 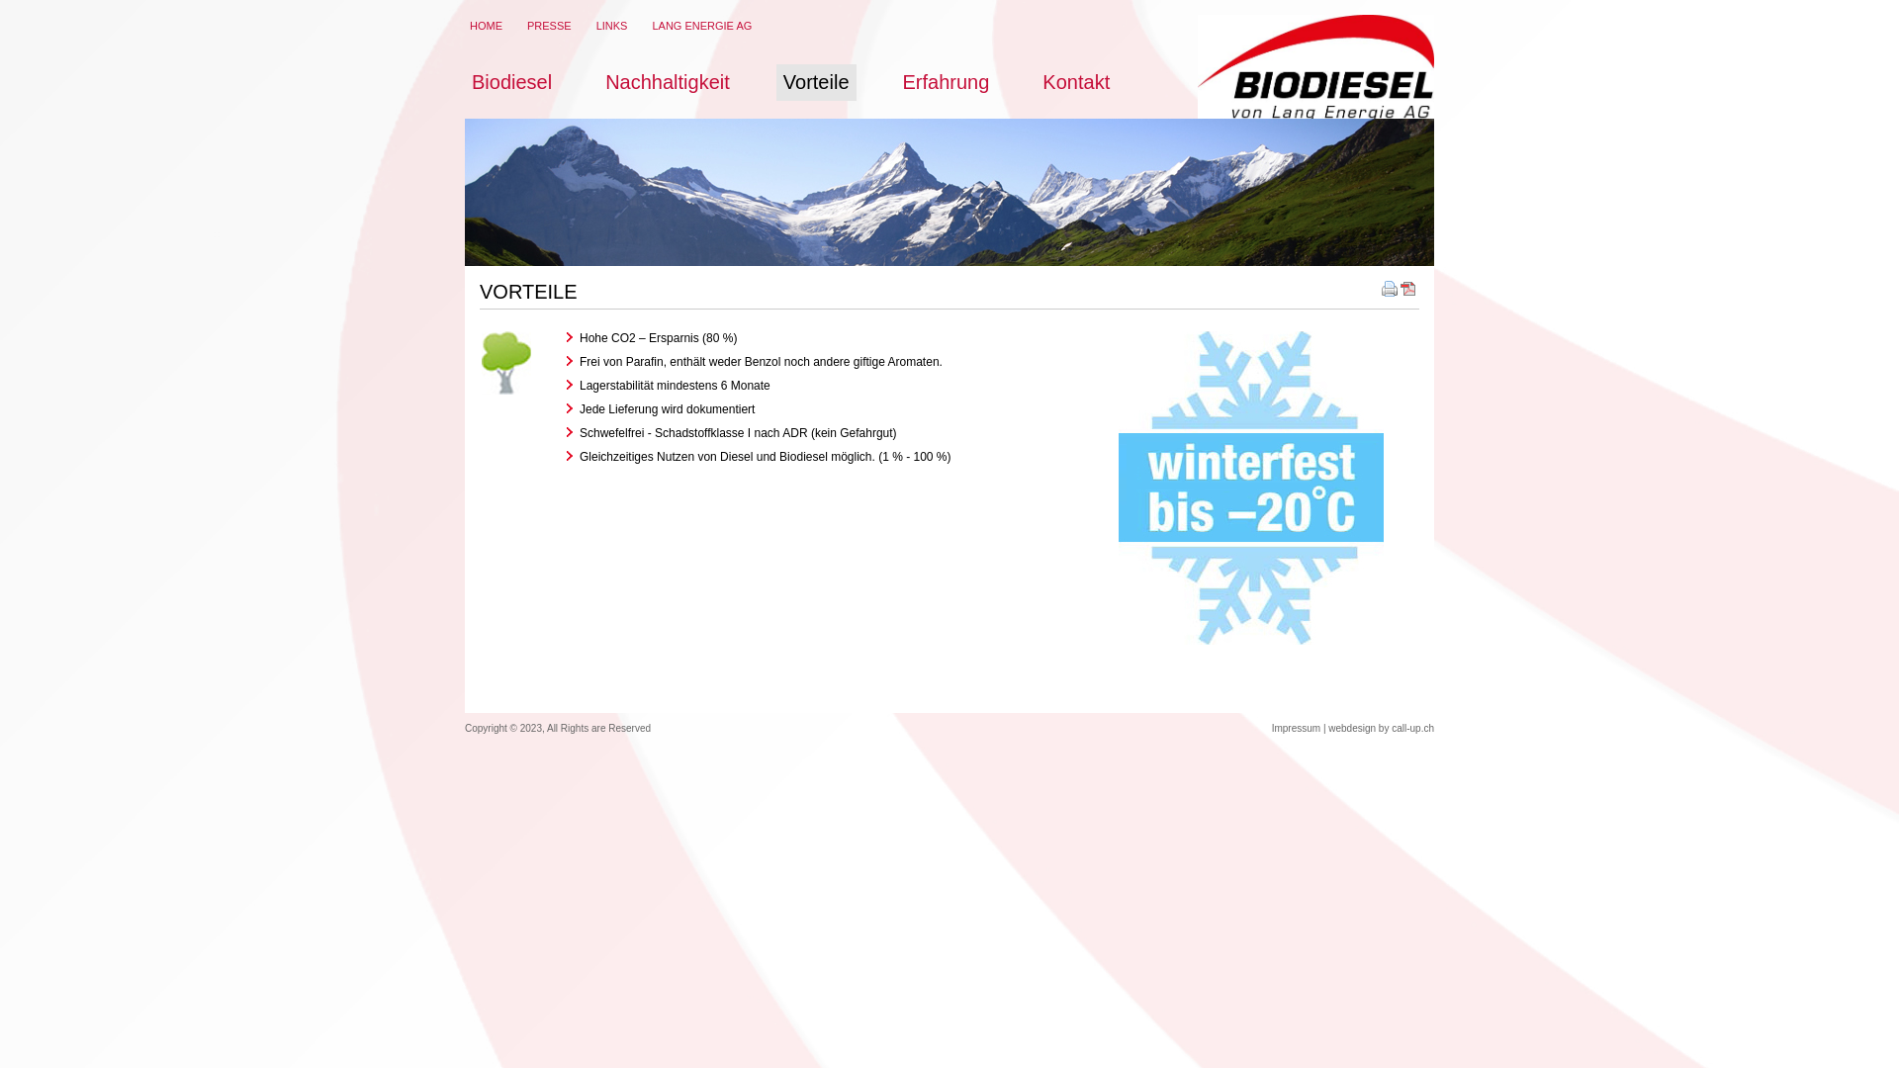 I want to click on LINKS, so click(x=612, y=26).